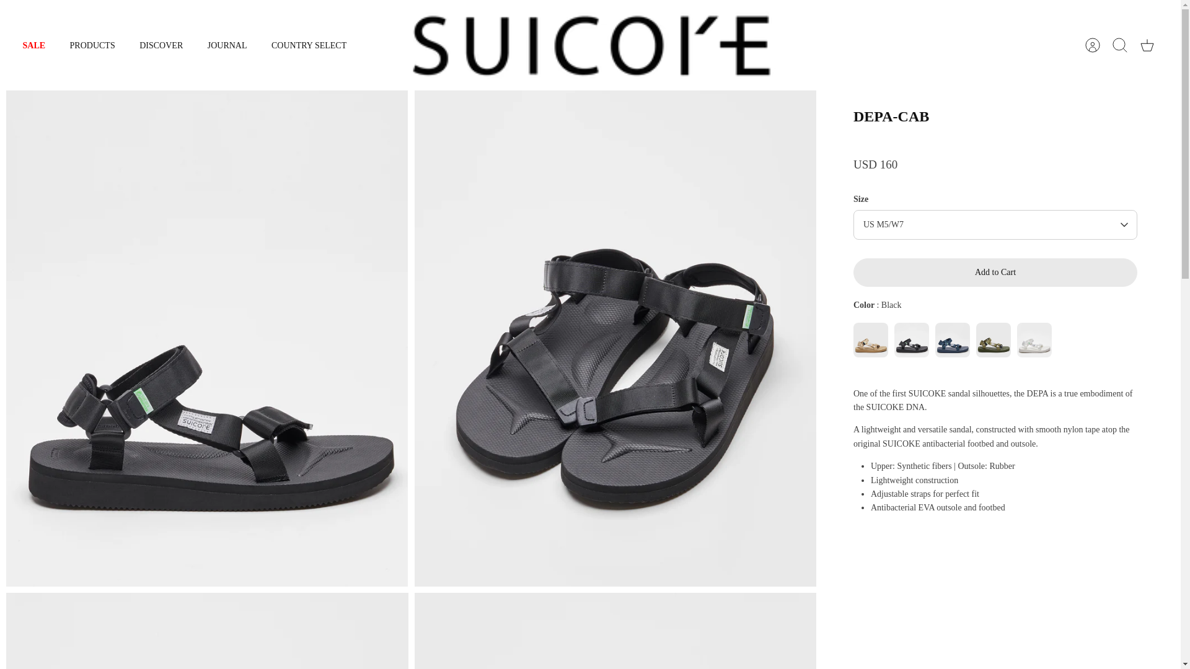 The height and width of the screenshot is (669, 1190). I want to click on COUNTRY SELECT, so click(309, 45).